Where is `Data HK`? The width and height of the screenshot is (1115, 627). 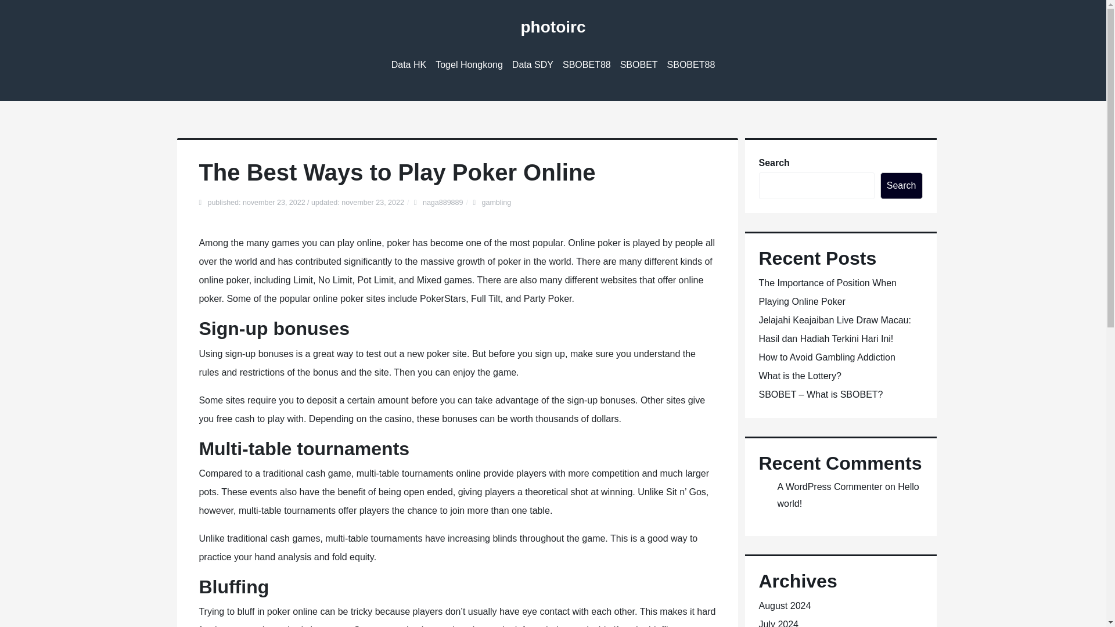 Data HK is located at coordinates (409, 65).